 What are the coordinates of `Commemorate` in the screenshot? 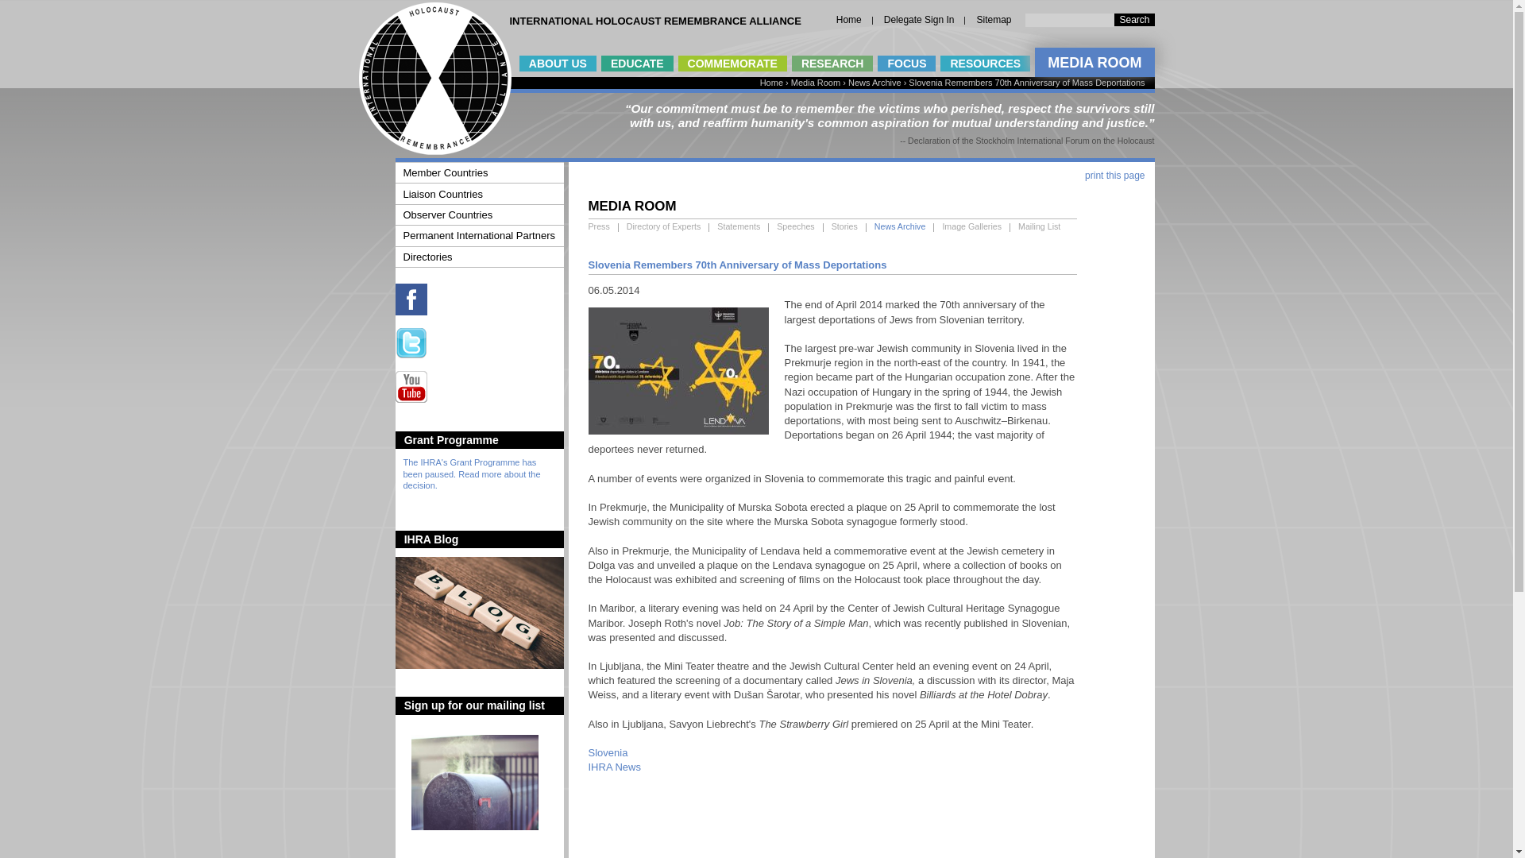 It's located at (732, 64).